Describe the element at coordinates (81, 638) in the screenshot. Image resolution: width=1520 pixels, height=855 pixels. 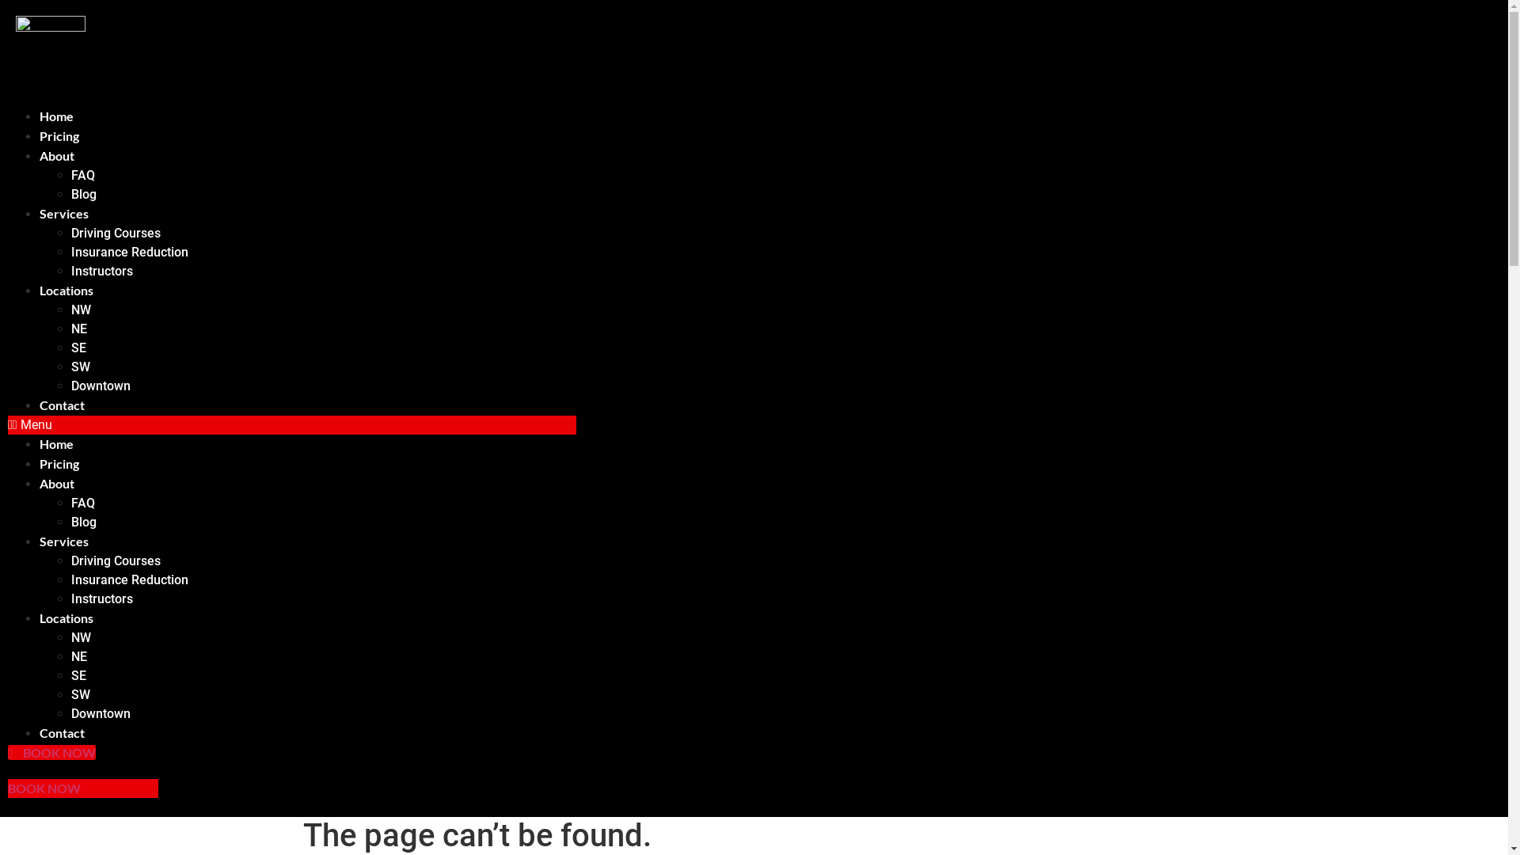
I see `NW` at that location.